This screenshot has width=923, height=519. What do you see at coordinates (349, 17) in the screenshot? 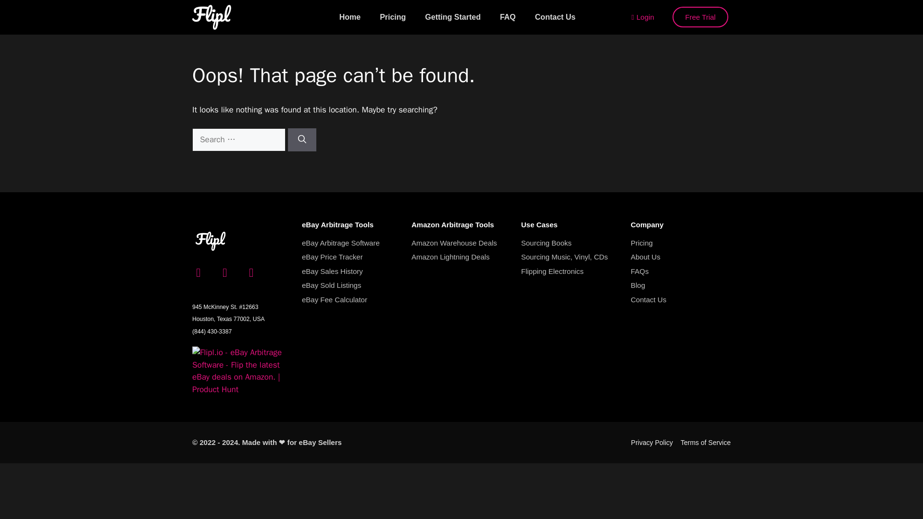
I see `Home` at bounding box center [349, 17].